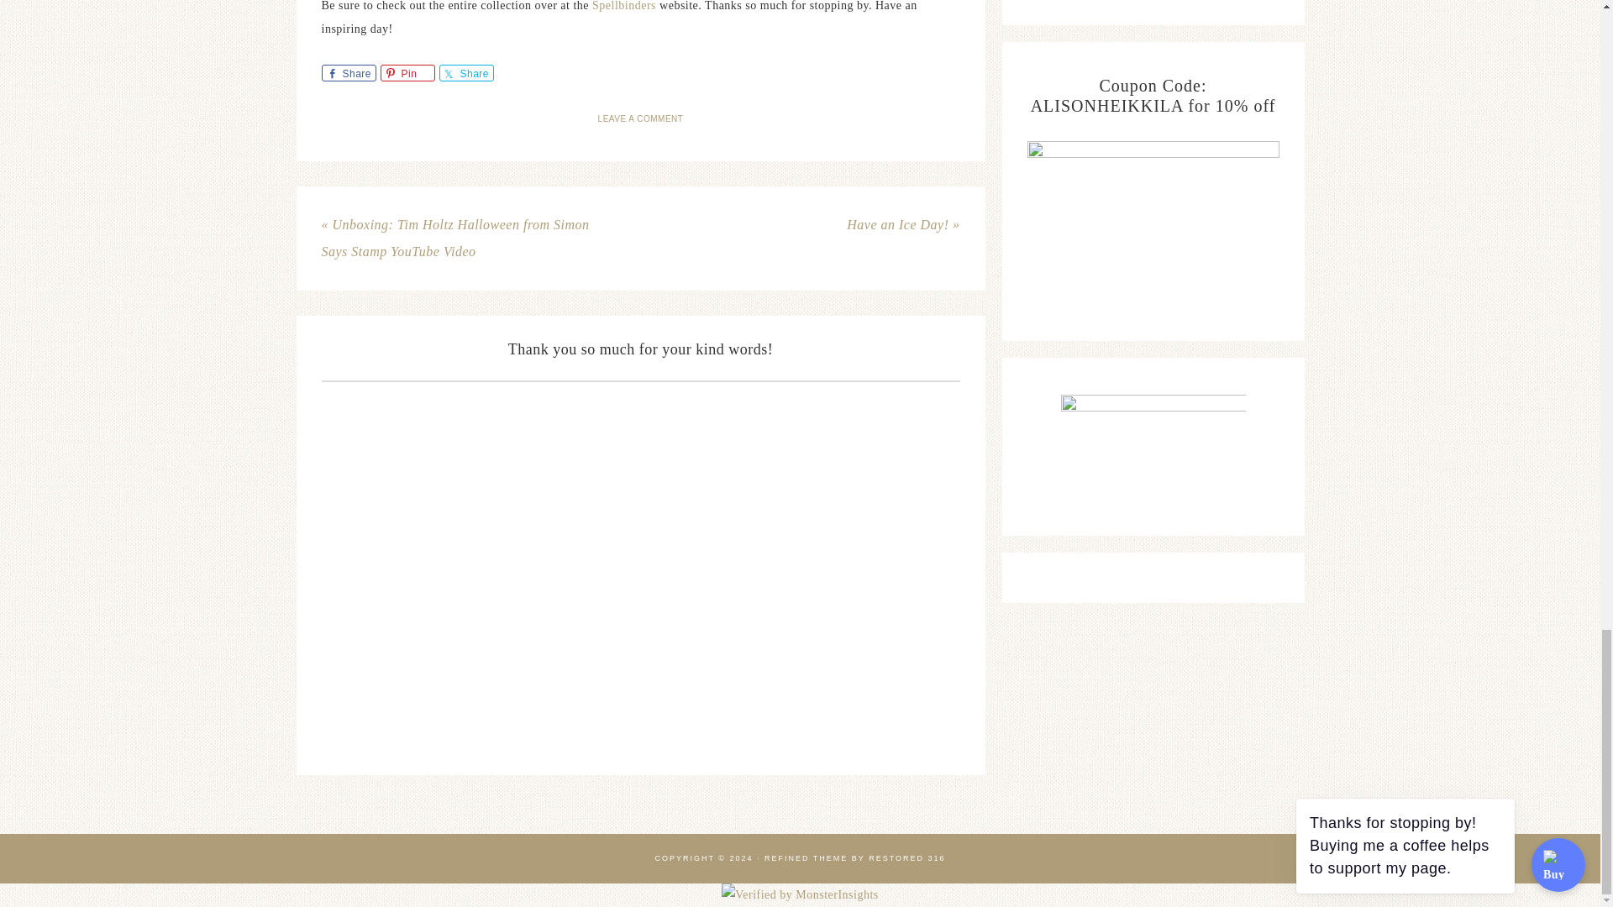 The image size is (1613, 907). Describe the element at coordinates (641, 118) in the screenshot. I see `LEAVE A COMMENT` at that location.